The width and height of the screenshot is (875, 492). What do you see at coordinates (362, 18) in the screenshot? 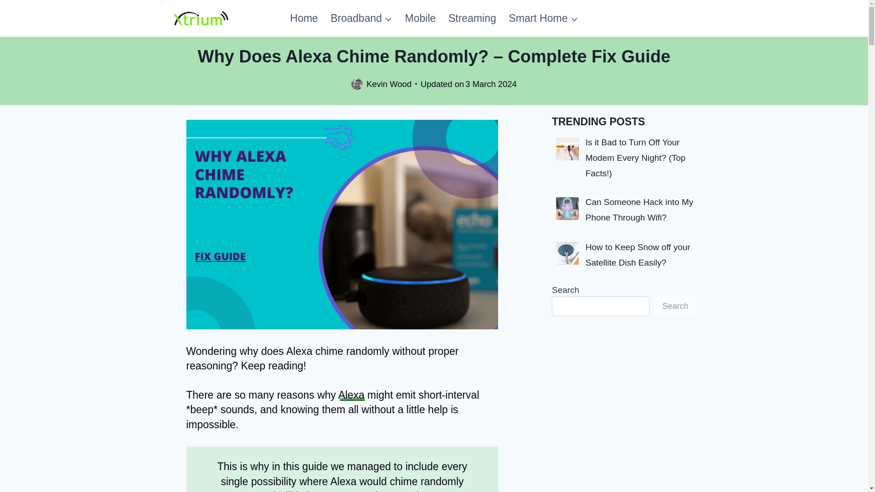
I see `Broadband` at bounding box center [362, 18].